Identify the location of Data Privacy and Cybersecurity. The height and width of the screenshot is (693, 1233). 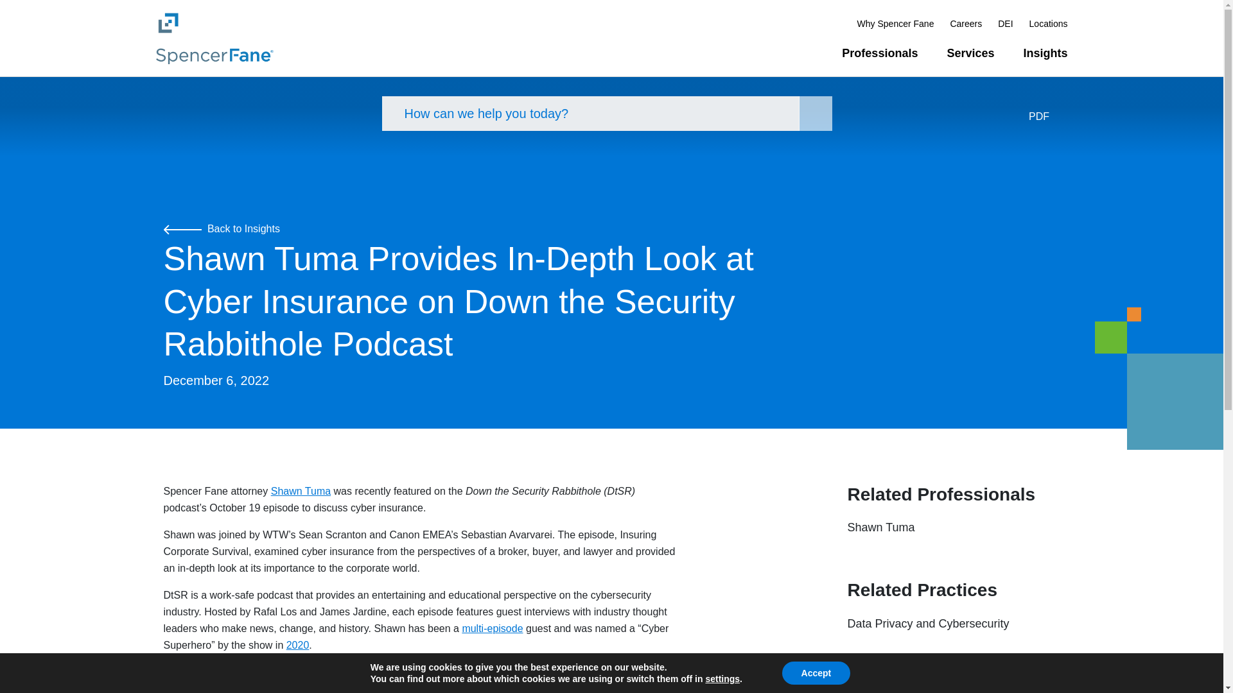
(929, 624).